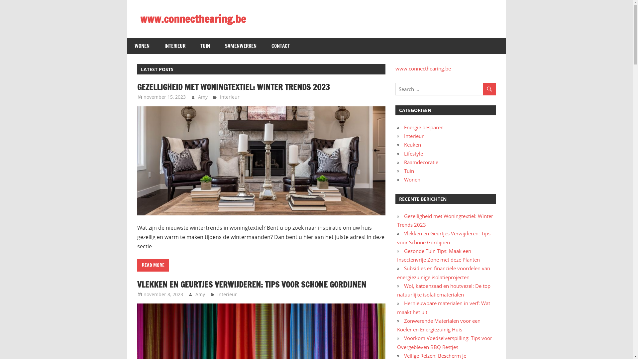  Describe the element at coordinates (163, 295) in the screenshot. I see `november 8, 2023` at that location.